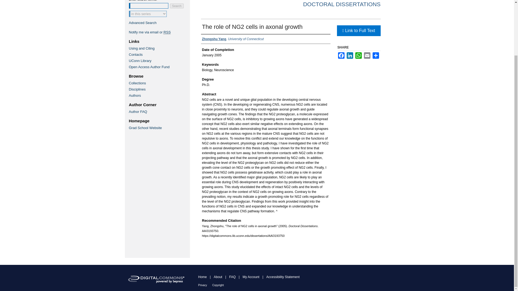  I want to click on Disciplines, so click(159, 89).